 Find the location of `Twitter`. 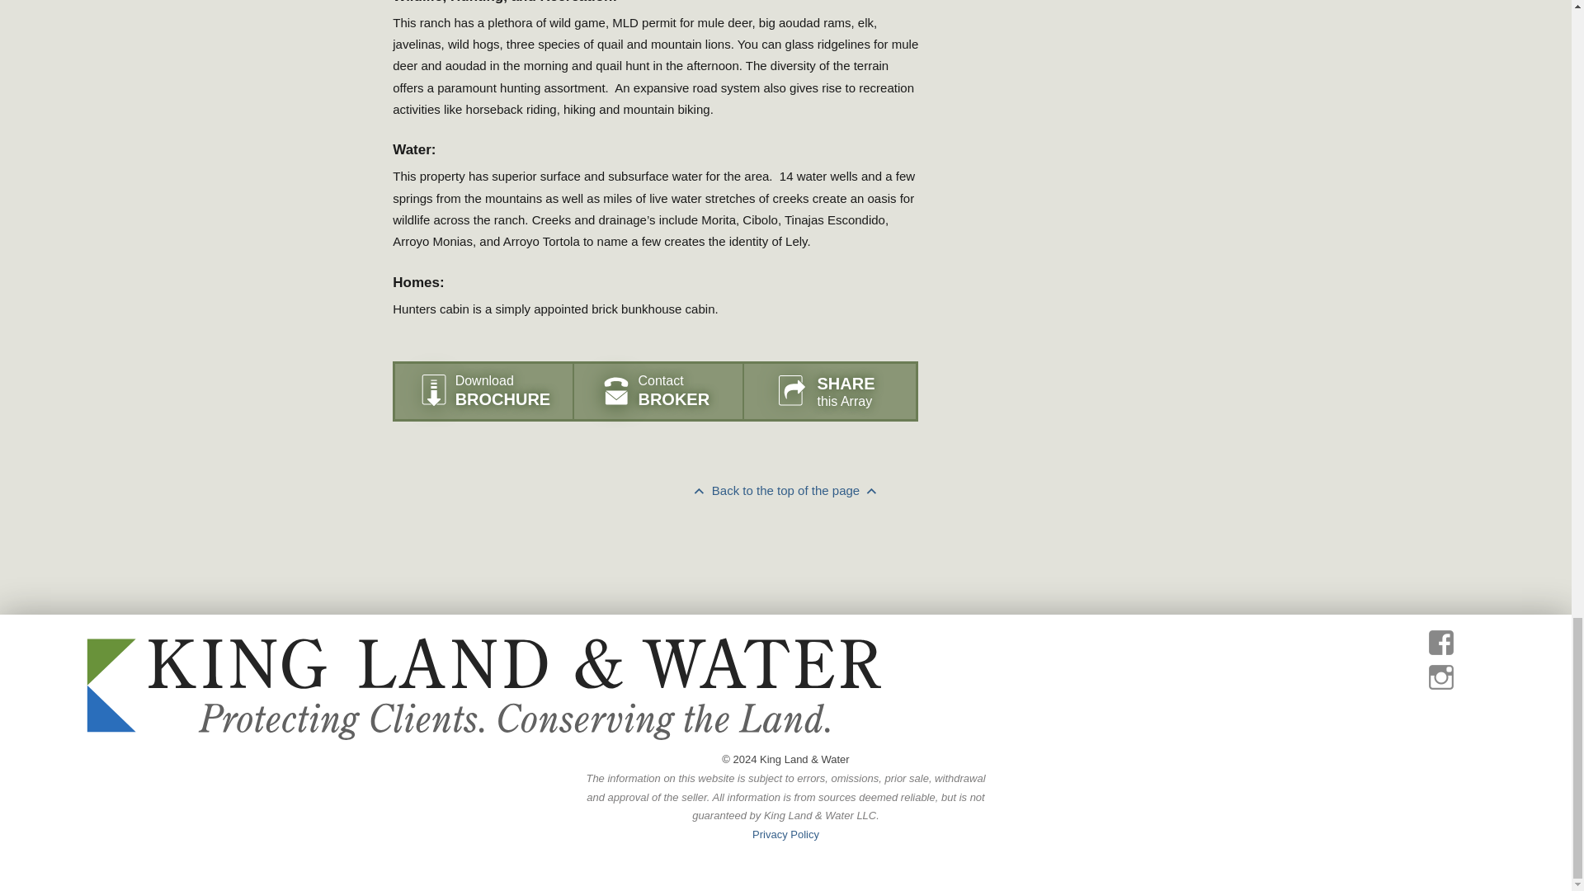

Twitter is located at coordinates (846, 577).